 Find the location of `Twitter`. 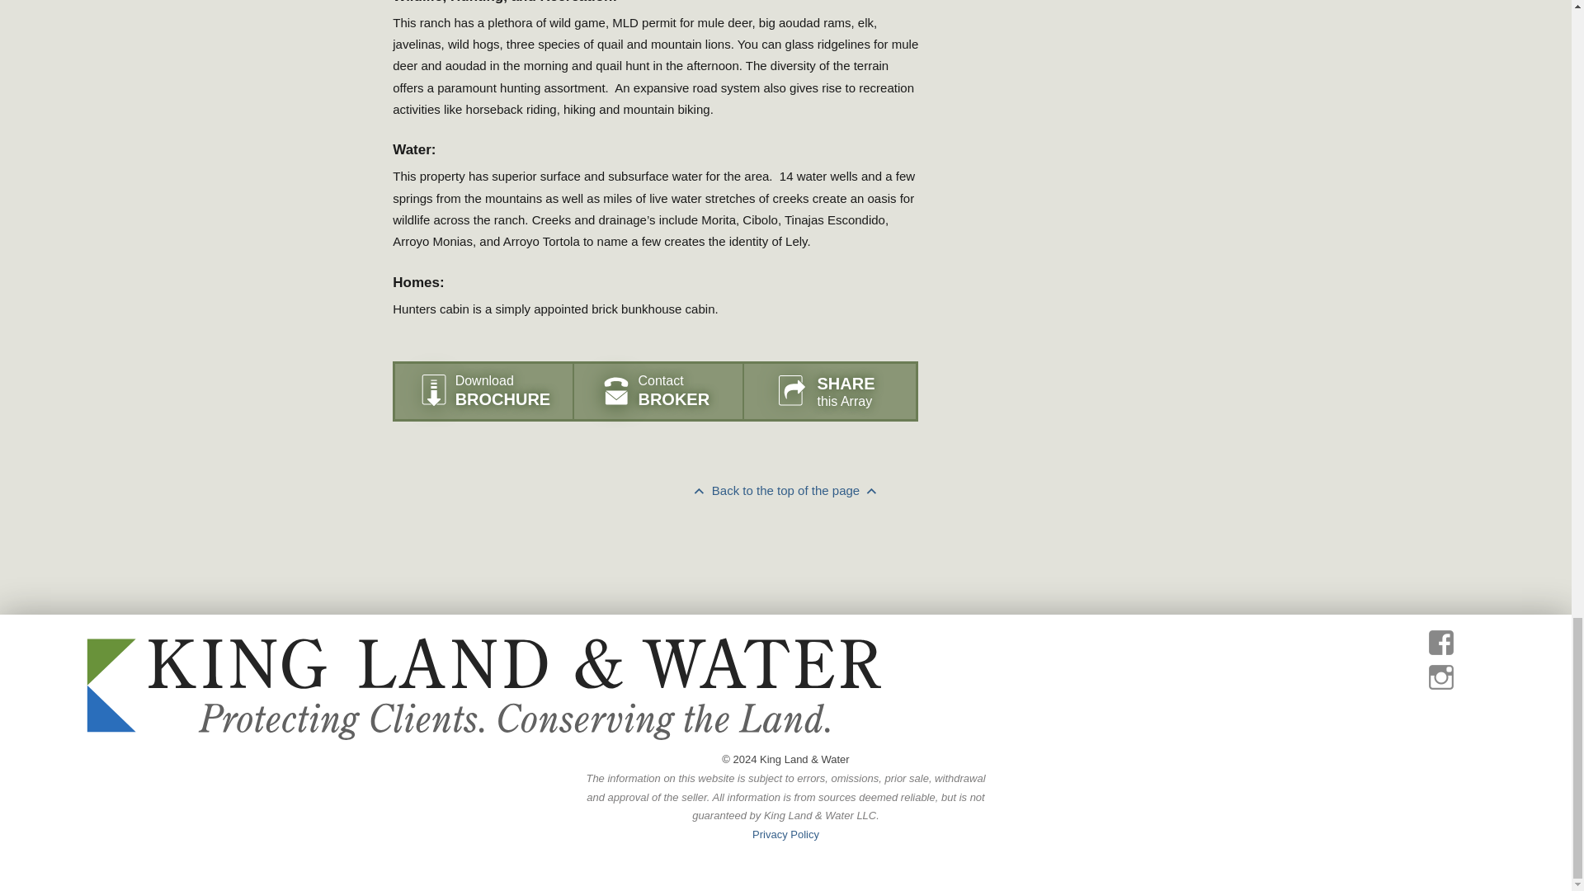

Twitter is located at coordinates (846, 577).